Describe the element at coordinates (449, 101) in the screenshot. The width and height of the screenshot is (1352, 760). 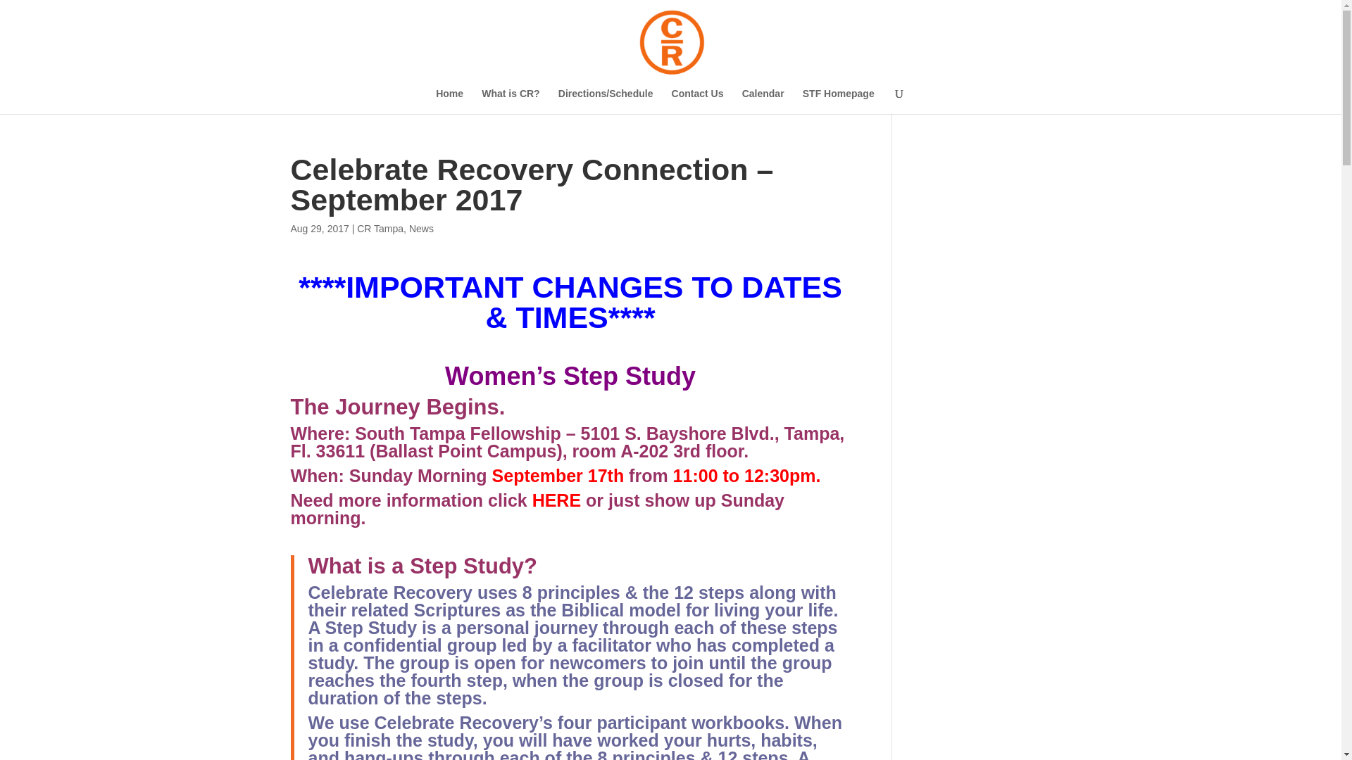
I see `Home` at that location.